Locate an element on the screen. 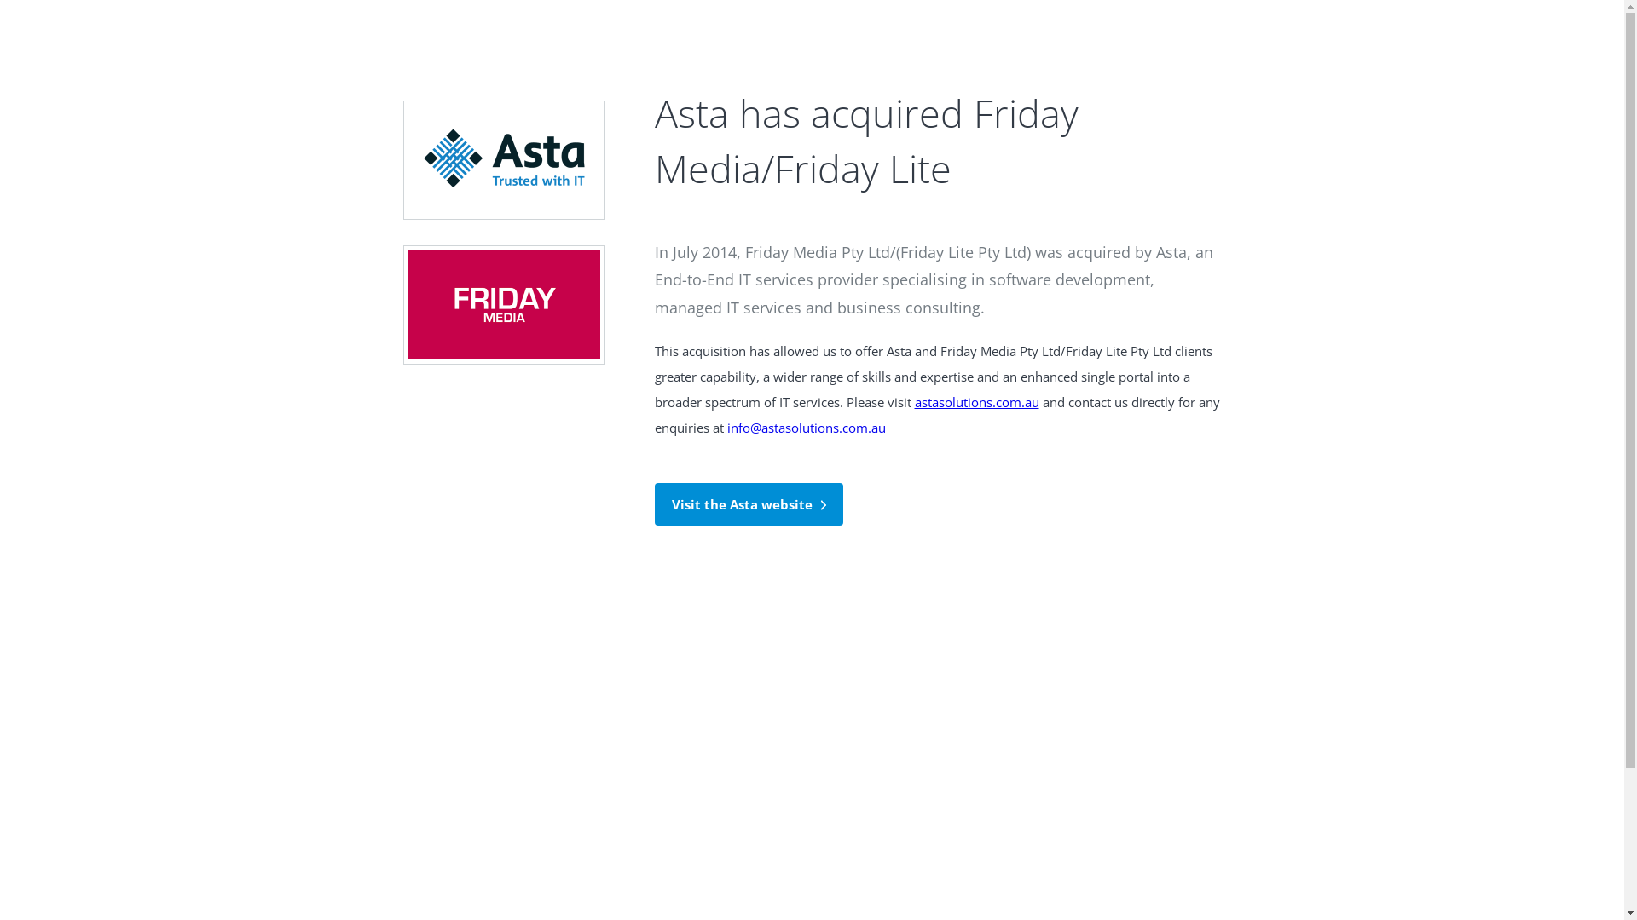 Image resolution: width=1637 pixels, height=920 pixels. astasolutions.com.au is located at coordinates (976, 402).